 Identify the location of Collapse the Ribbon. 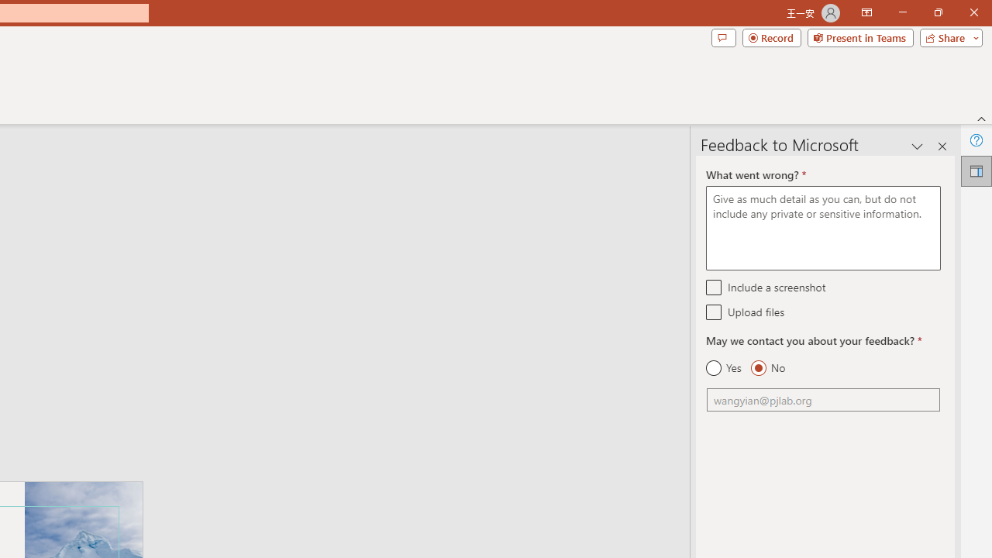
(982, 118).